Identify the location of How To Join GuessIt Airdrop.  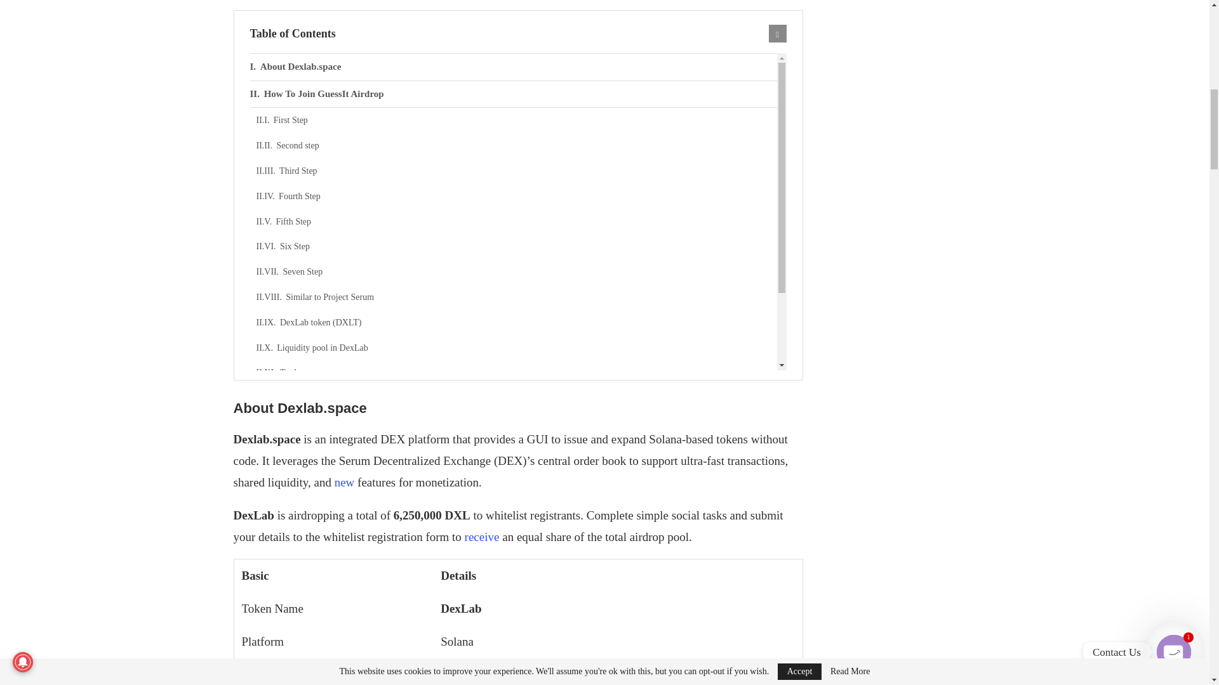
(513, 94).